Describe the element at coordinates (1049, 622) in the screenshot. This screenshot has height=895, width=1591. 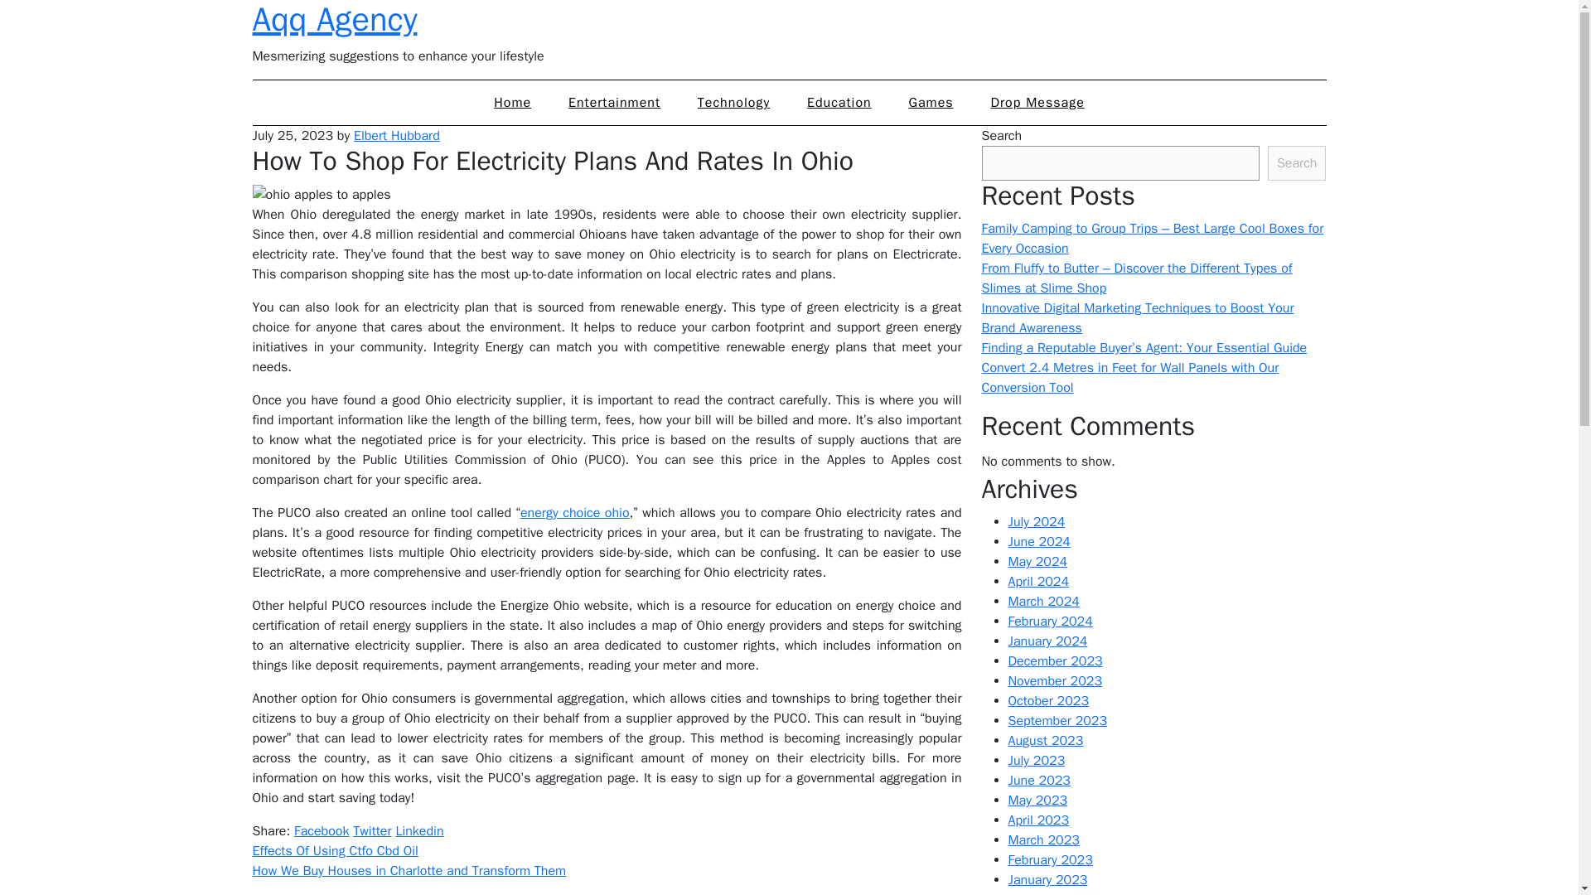
I see `February 2024` at that location.